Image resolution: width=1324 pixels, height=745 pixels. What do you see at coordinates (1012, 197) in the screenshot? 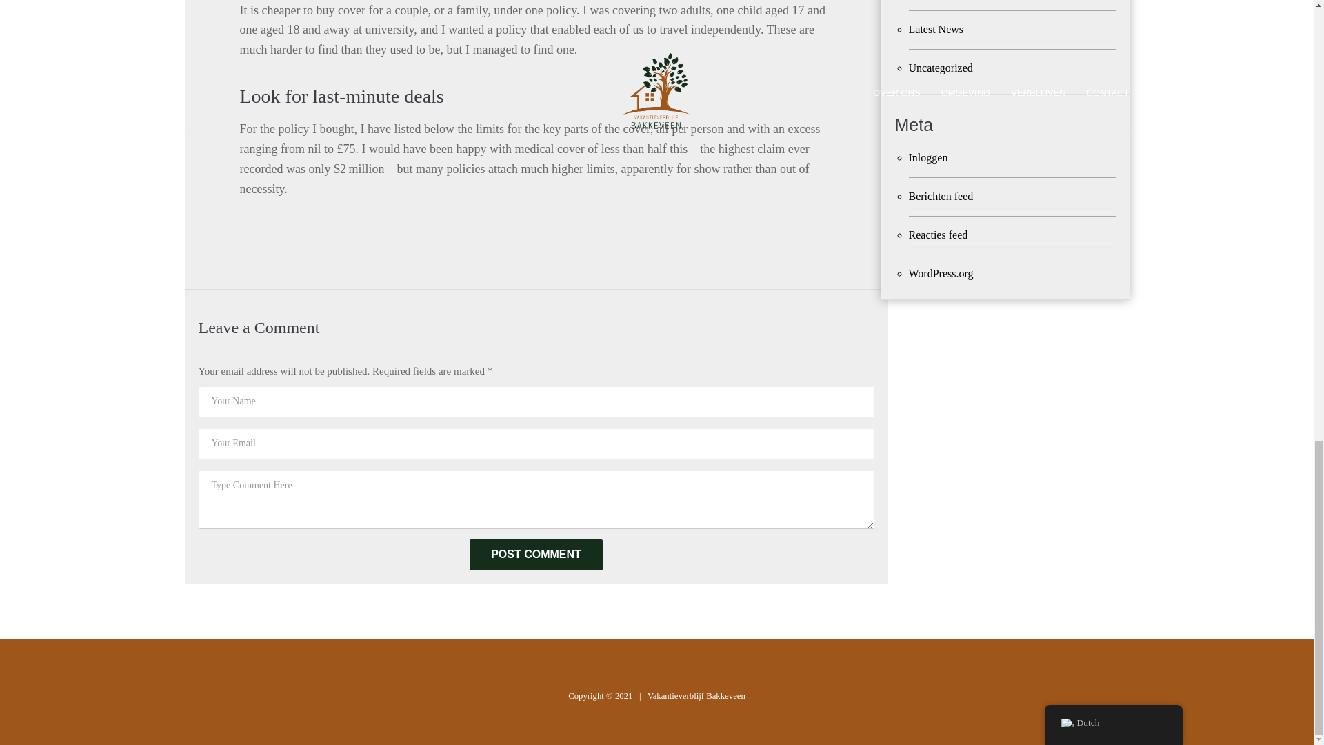
I see `Berichten feed` at bounding box center [1012, 197].